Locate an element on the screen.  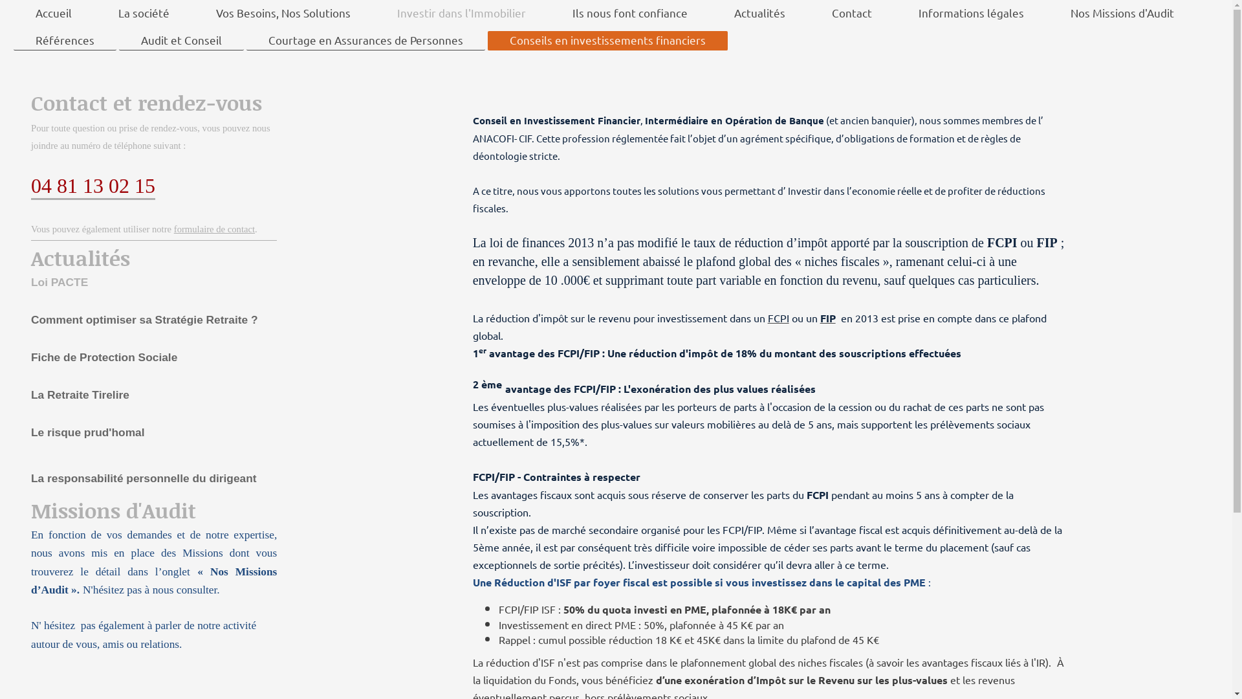
FCPI is located at coordinates (779, 318).